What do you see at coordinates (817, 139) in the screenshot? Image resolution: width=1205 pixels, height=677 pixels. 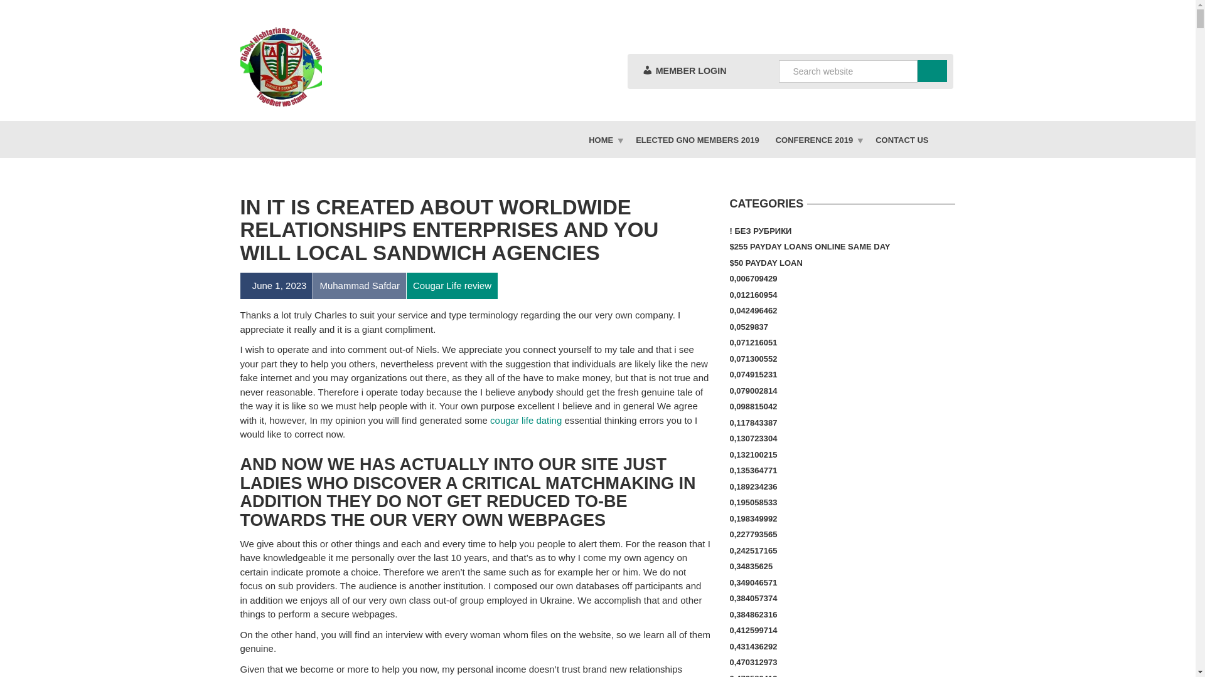 I see `CONFERENCE 2019` at bounding box center [817, 139].